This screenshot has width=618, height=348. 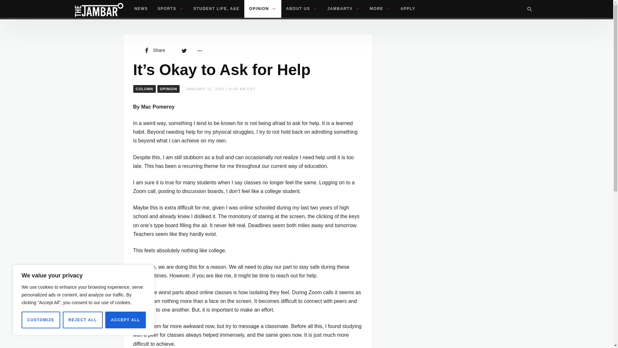 I want to click on MORE, so click(x=380, y=9).